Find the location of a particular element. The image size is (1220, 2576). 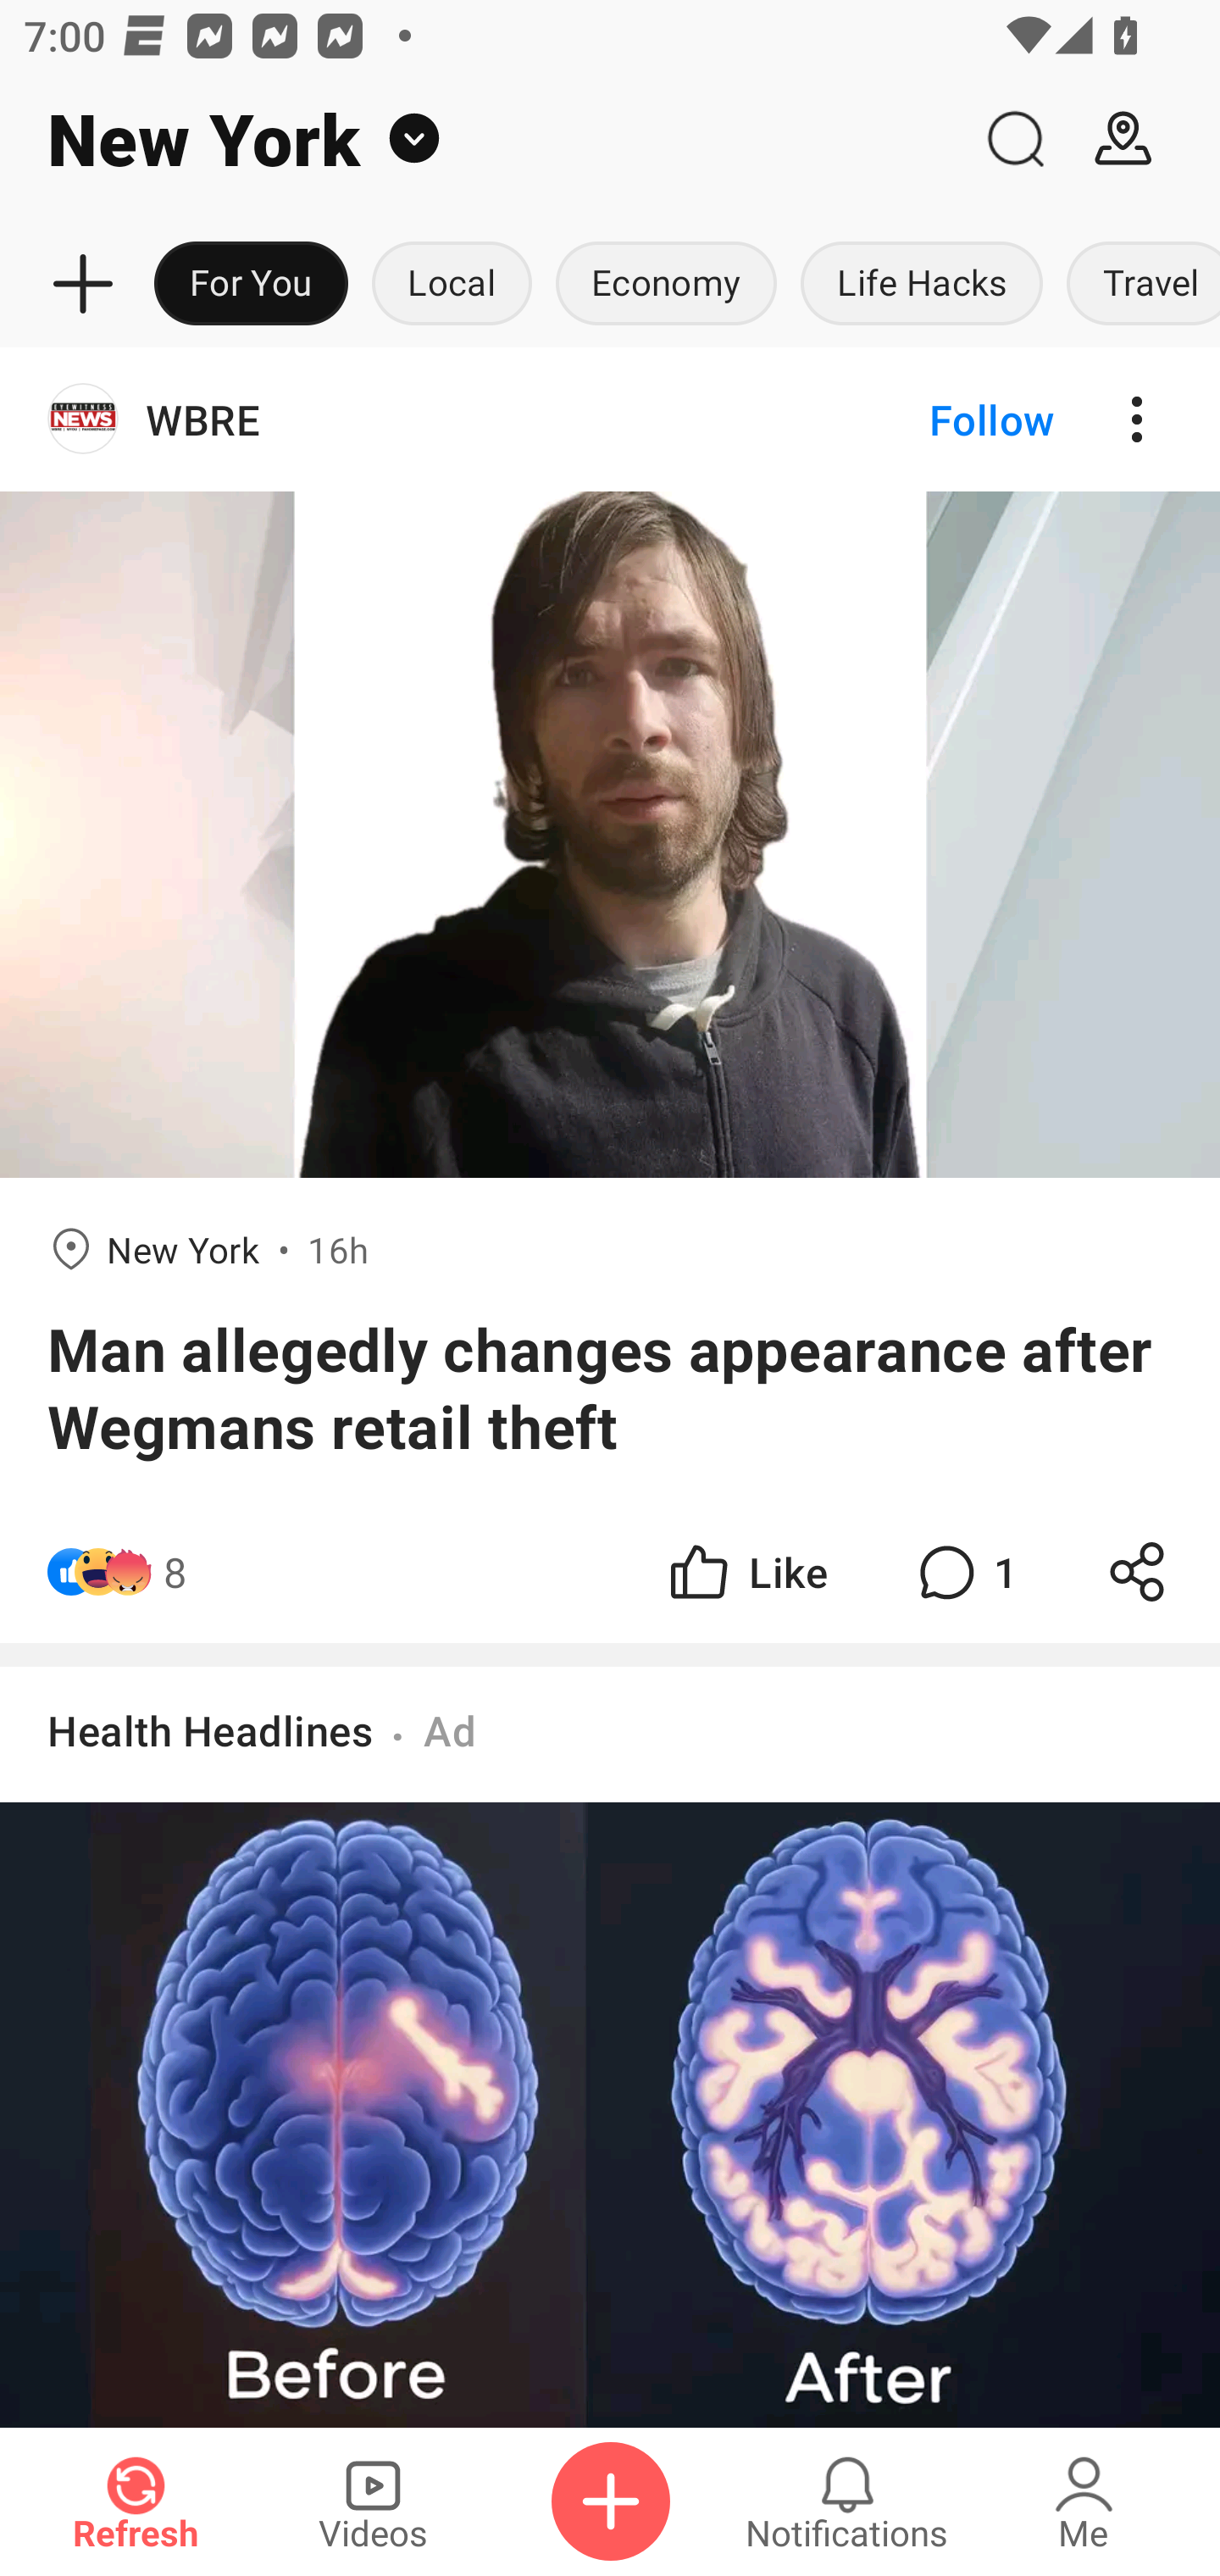

For You is located at coordinates (251, 285).